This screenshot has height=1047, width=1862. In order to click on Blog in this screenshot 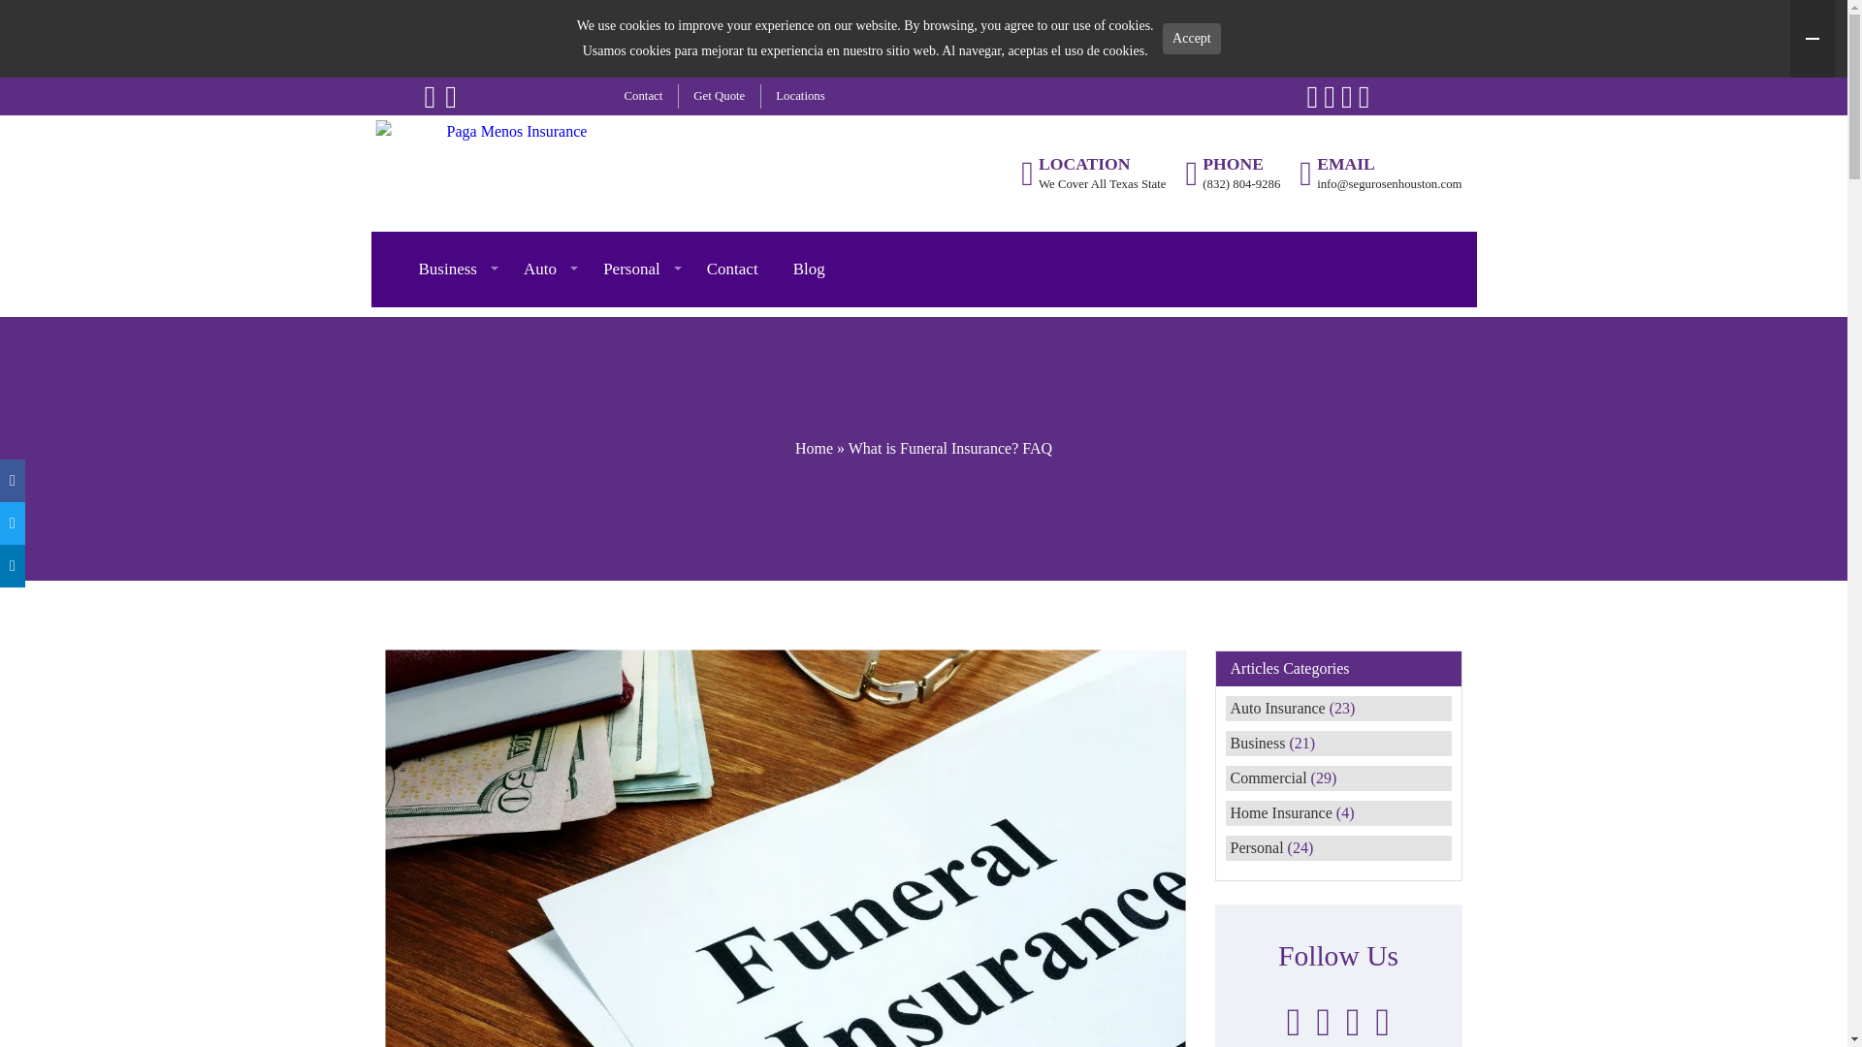, I will do `click(809, 270)`.